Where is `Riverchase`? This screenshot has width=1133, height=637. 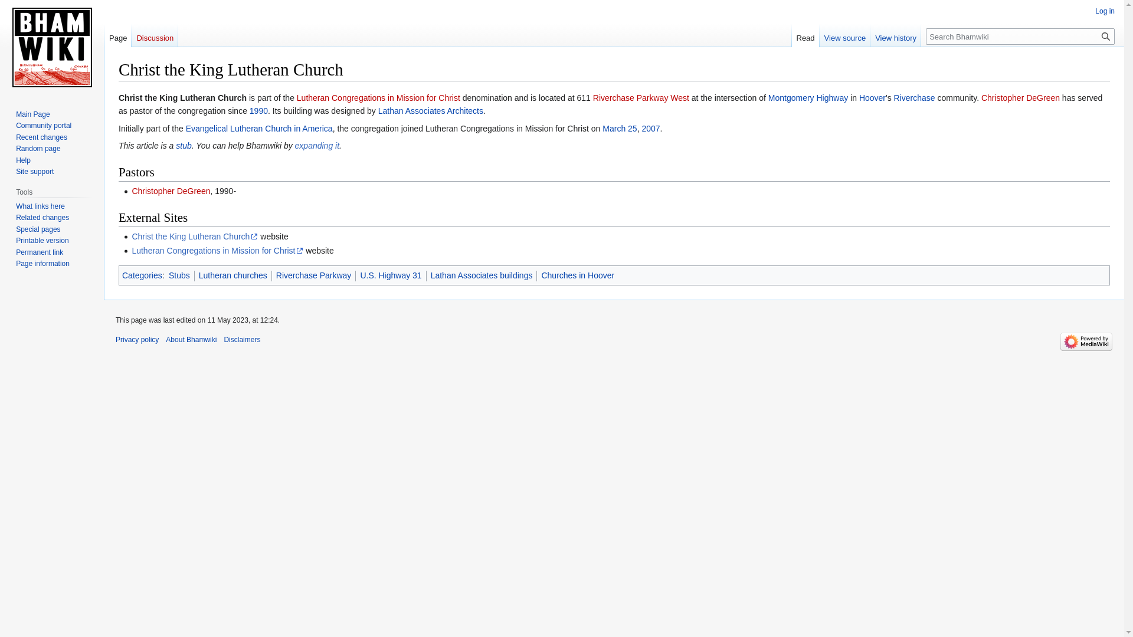
Riverchase is located at coordinates (915, 97).